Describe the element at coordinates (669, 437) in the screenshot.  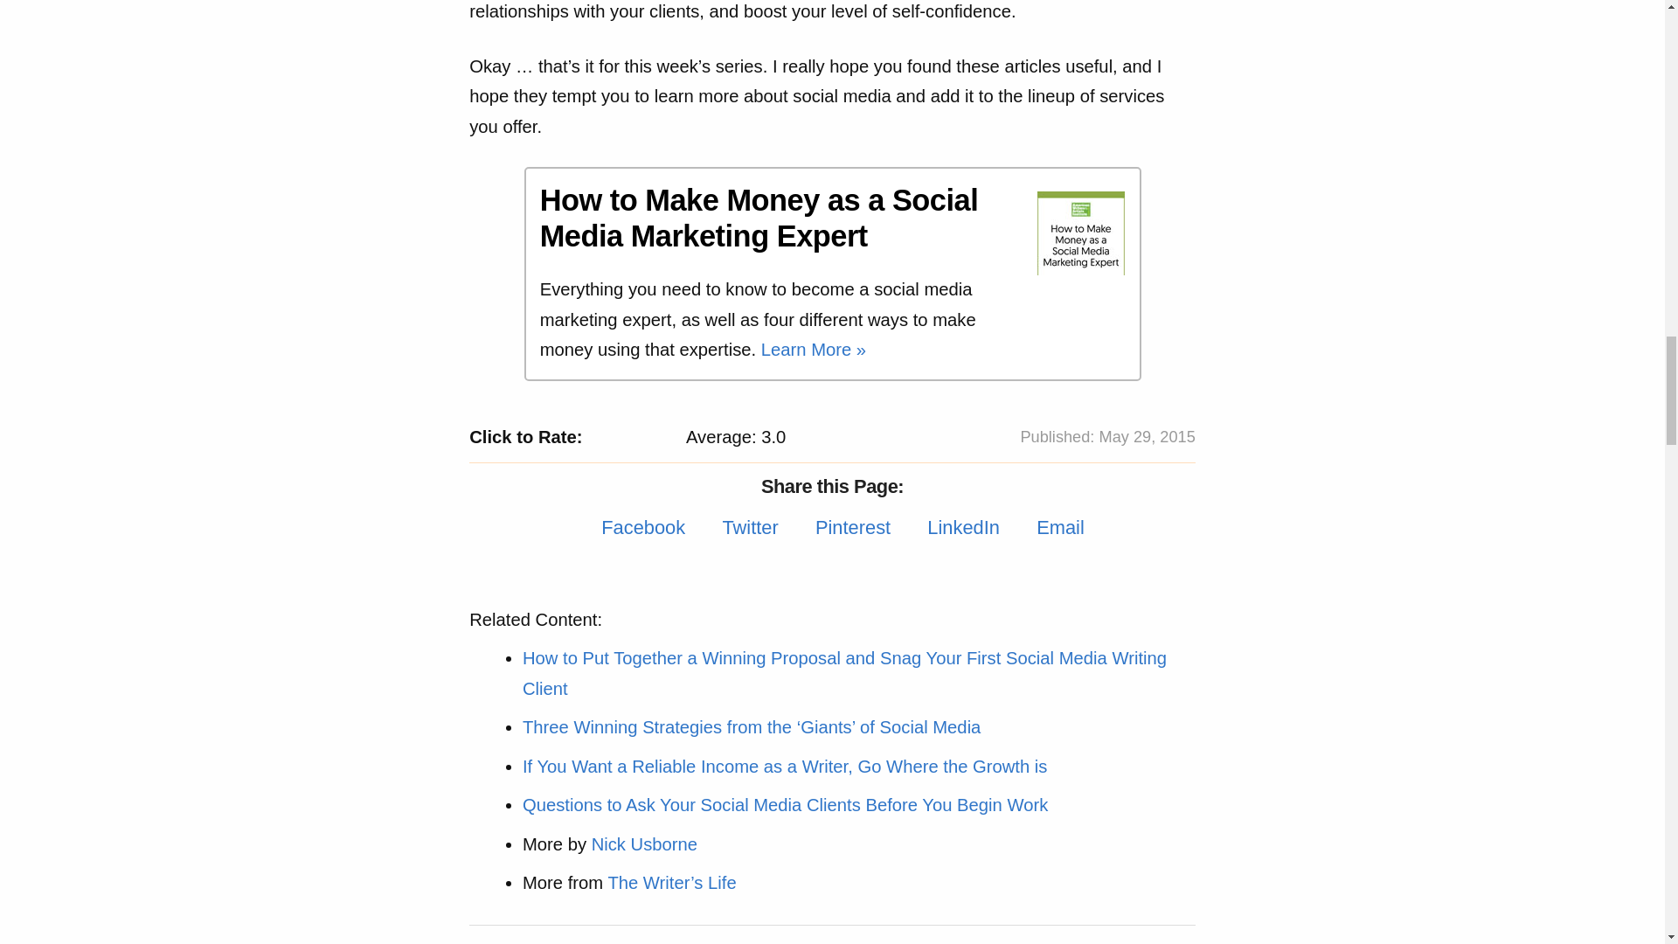
I see `Rate this 5 out of 5` at that location.